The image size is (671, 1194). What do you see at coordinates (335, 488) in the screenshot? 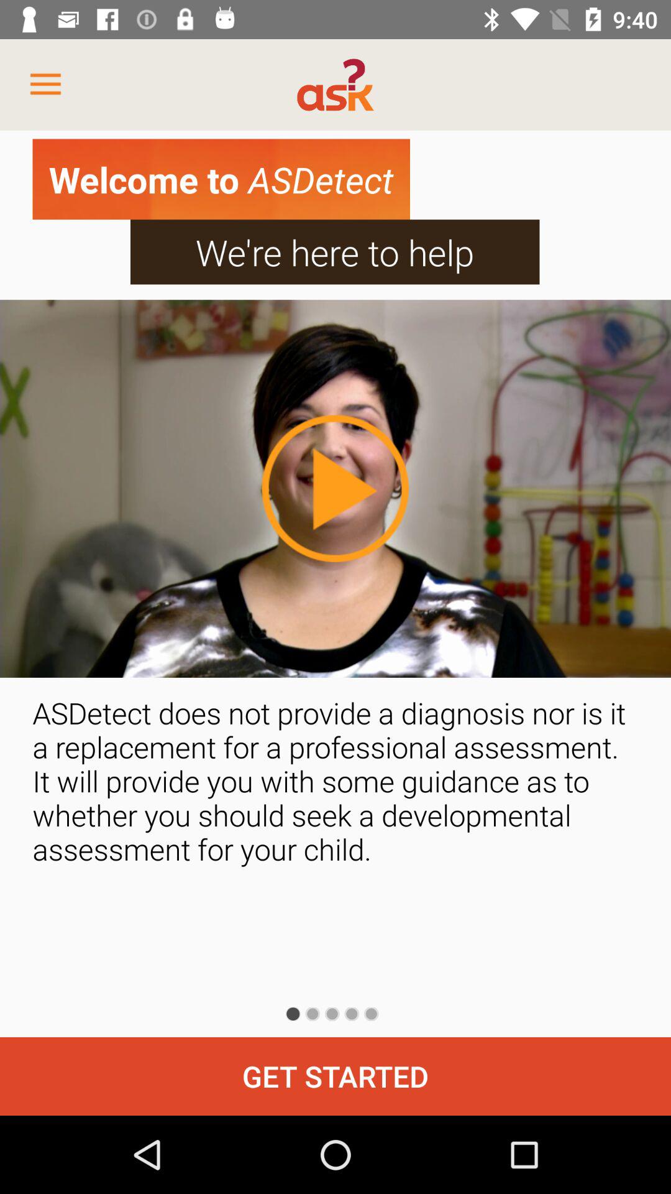
I see `go to play` at bounding box center [335, 488].